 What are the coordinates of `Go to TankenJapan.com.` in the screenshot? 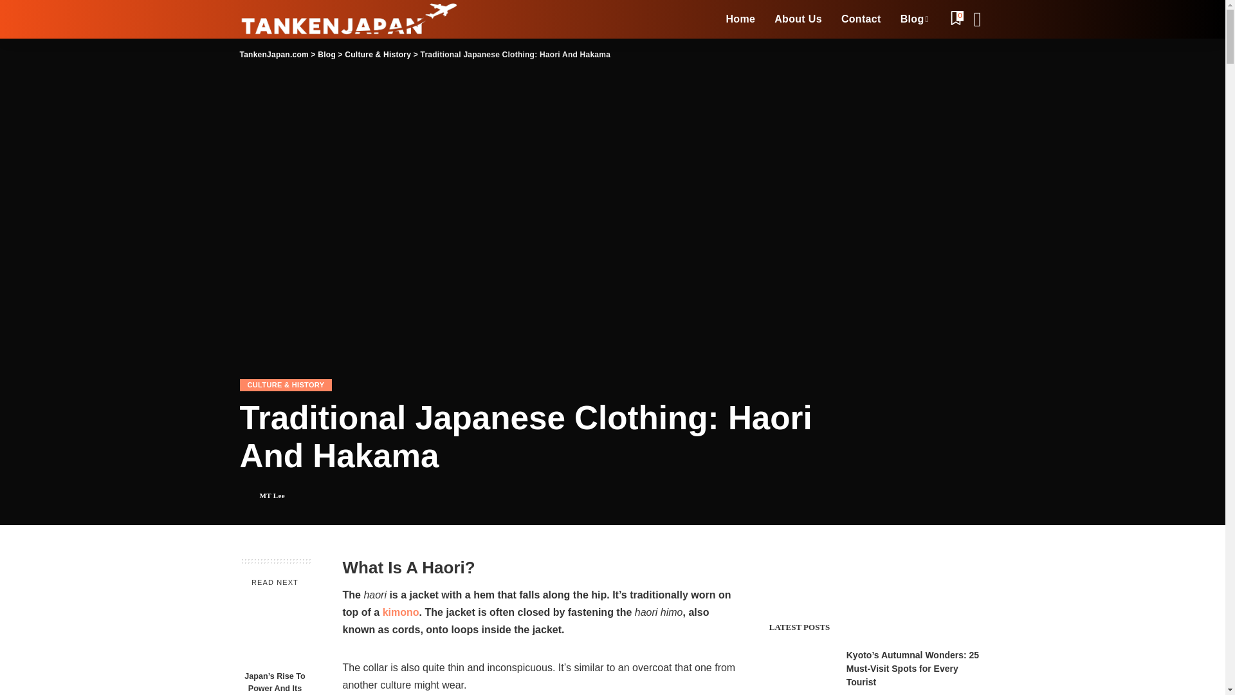 It's located at (273, 54).